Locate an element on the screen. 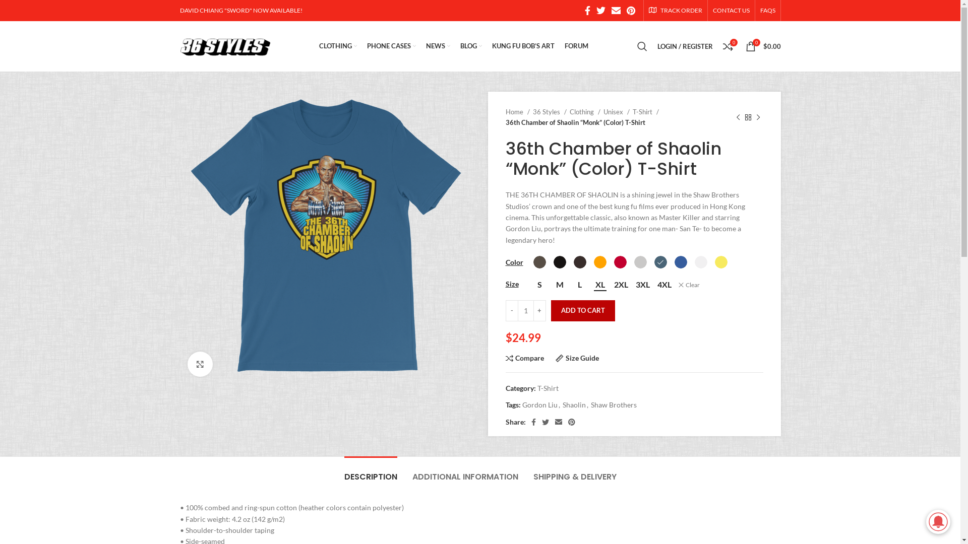  Clear is located at coordinates (689, 285).